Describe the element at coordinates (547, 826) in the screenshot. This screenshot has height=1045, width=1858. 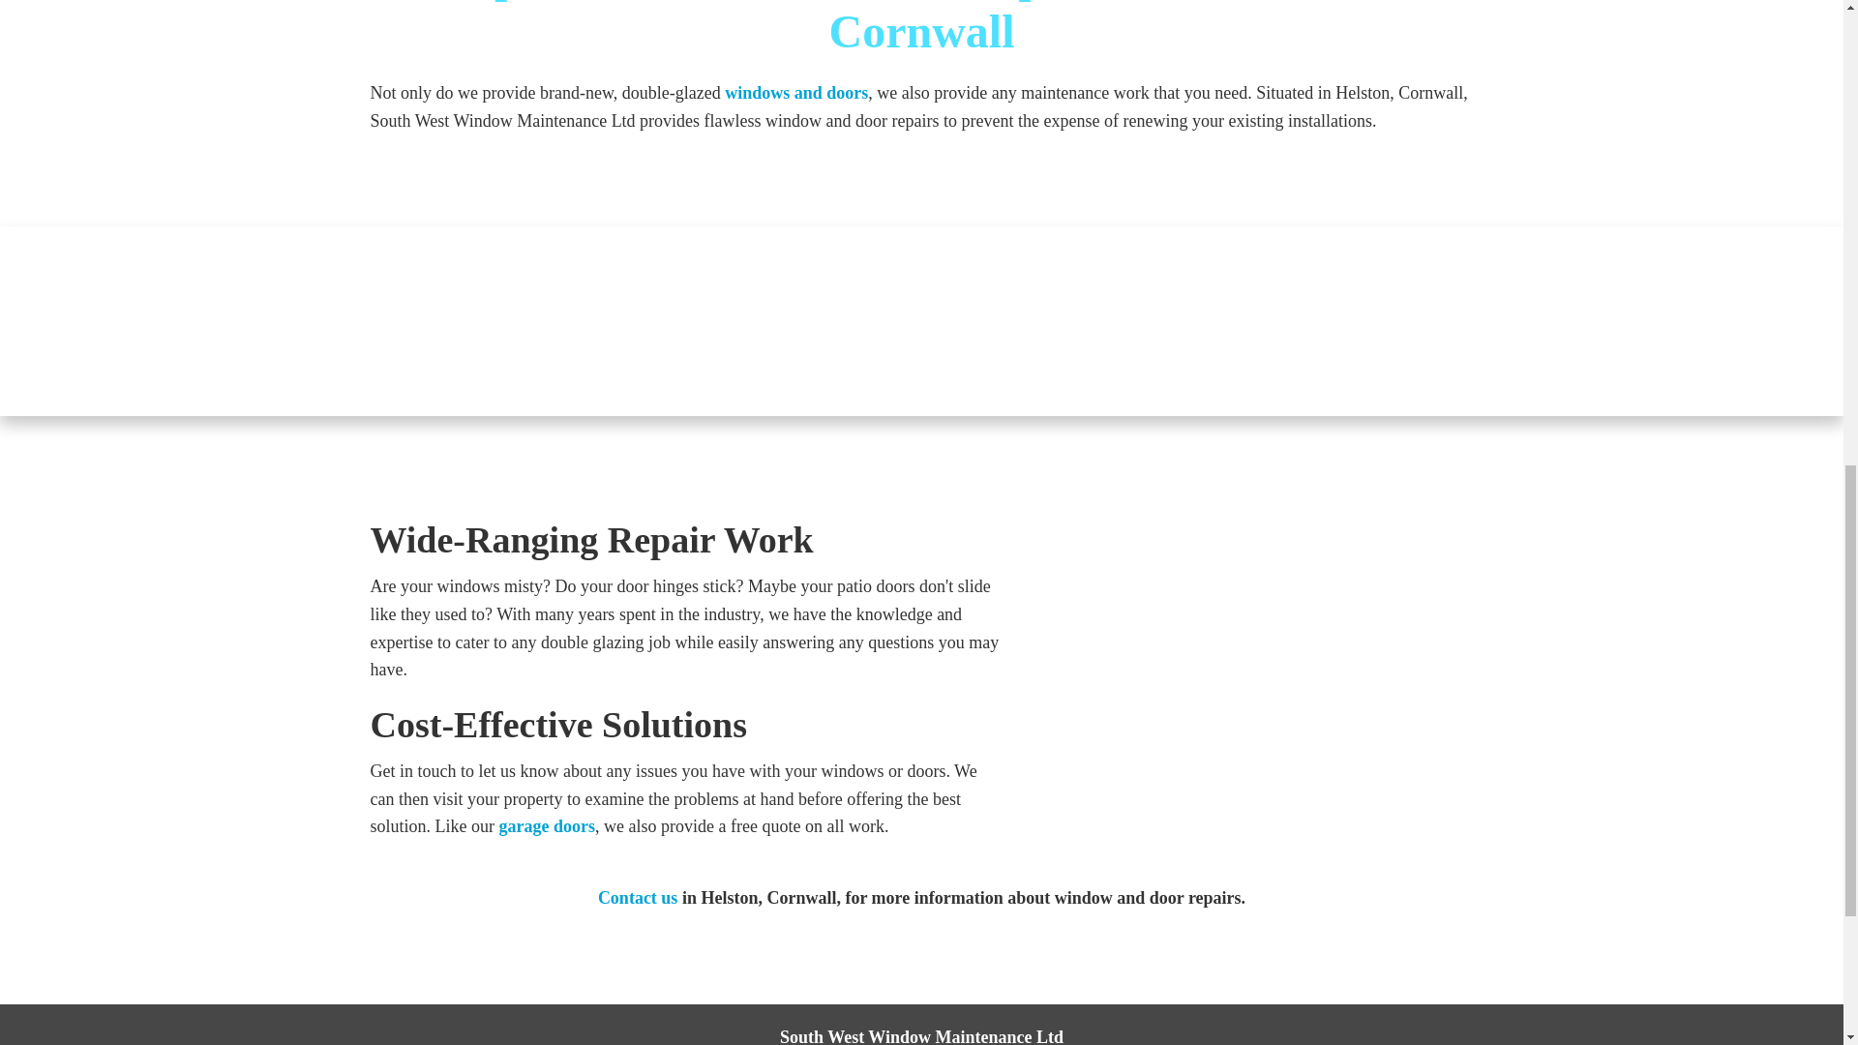
I see `garage doors` at that location.